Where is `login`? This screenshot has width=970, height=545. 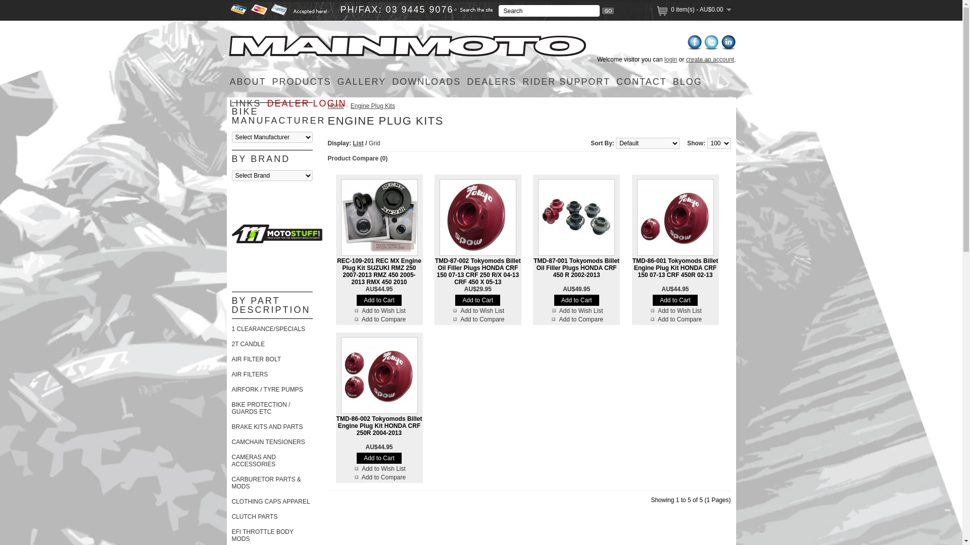
login is located at coordinates (671, 60).